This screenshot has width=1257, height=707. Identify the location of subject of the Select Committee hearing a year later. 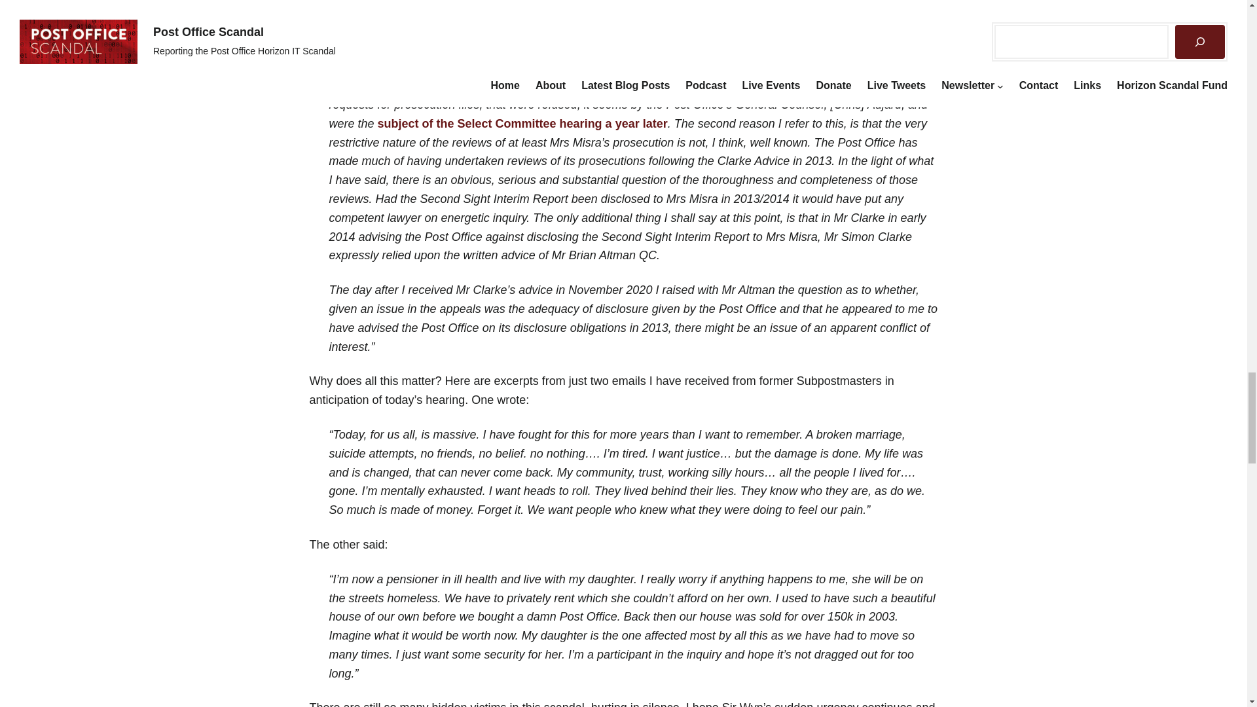
(522, 123).